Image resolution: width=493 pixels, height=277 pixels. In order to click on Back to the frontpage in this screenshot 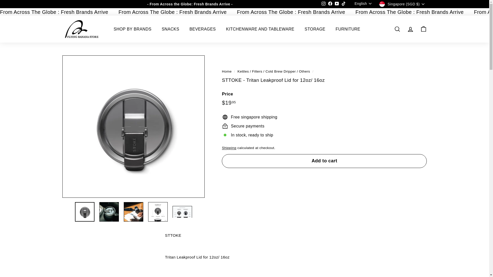, I will do `click(227, 71)`.